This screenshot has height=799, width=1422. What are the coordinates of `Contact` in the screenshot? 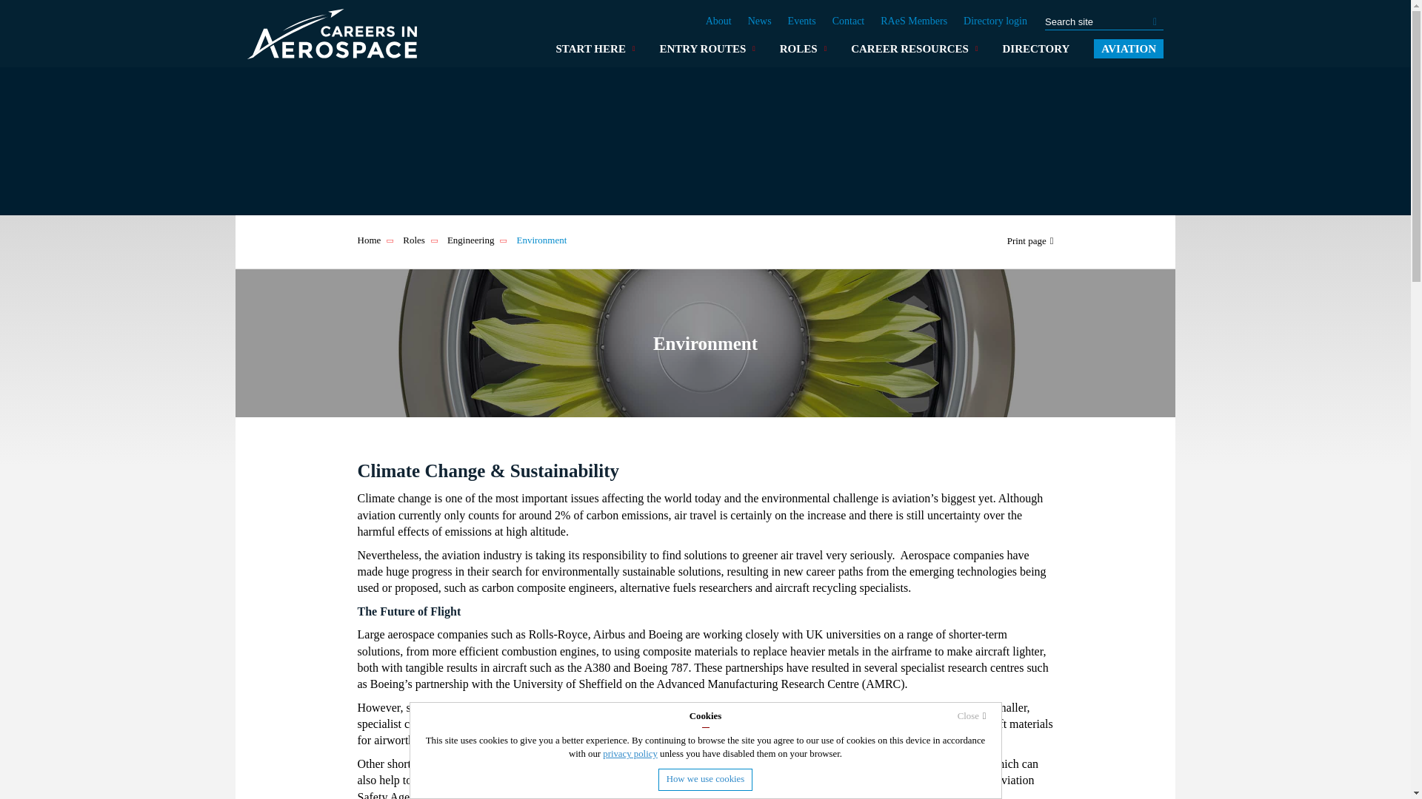 It's located at (848, 21).